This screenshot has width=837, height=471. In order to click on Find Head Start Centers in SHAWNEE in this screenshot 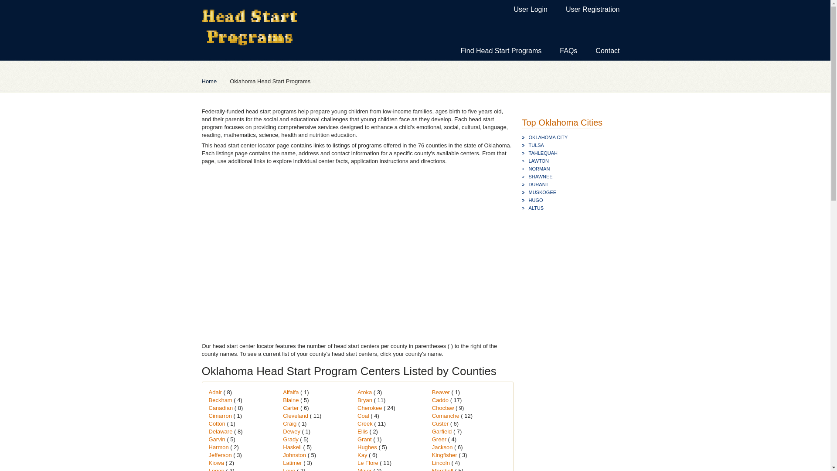, I will do `click(565, 176)`.